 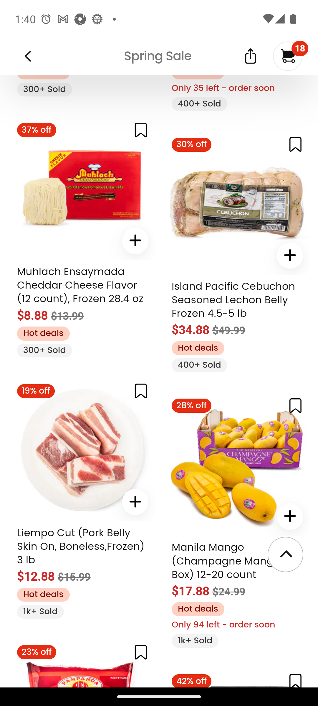 What do you see at coordinates (43, 334) in the screenshot?
I see `Hot deals` at bounding box center [43, 334].